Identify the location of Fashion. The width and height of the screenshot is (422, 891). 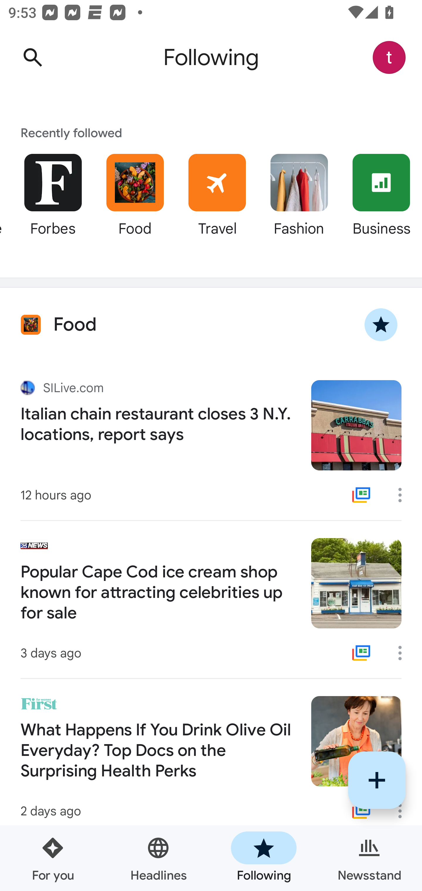
(299, 202).